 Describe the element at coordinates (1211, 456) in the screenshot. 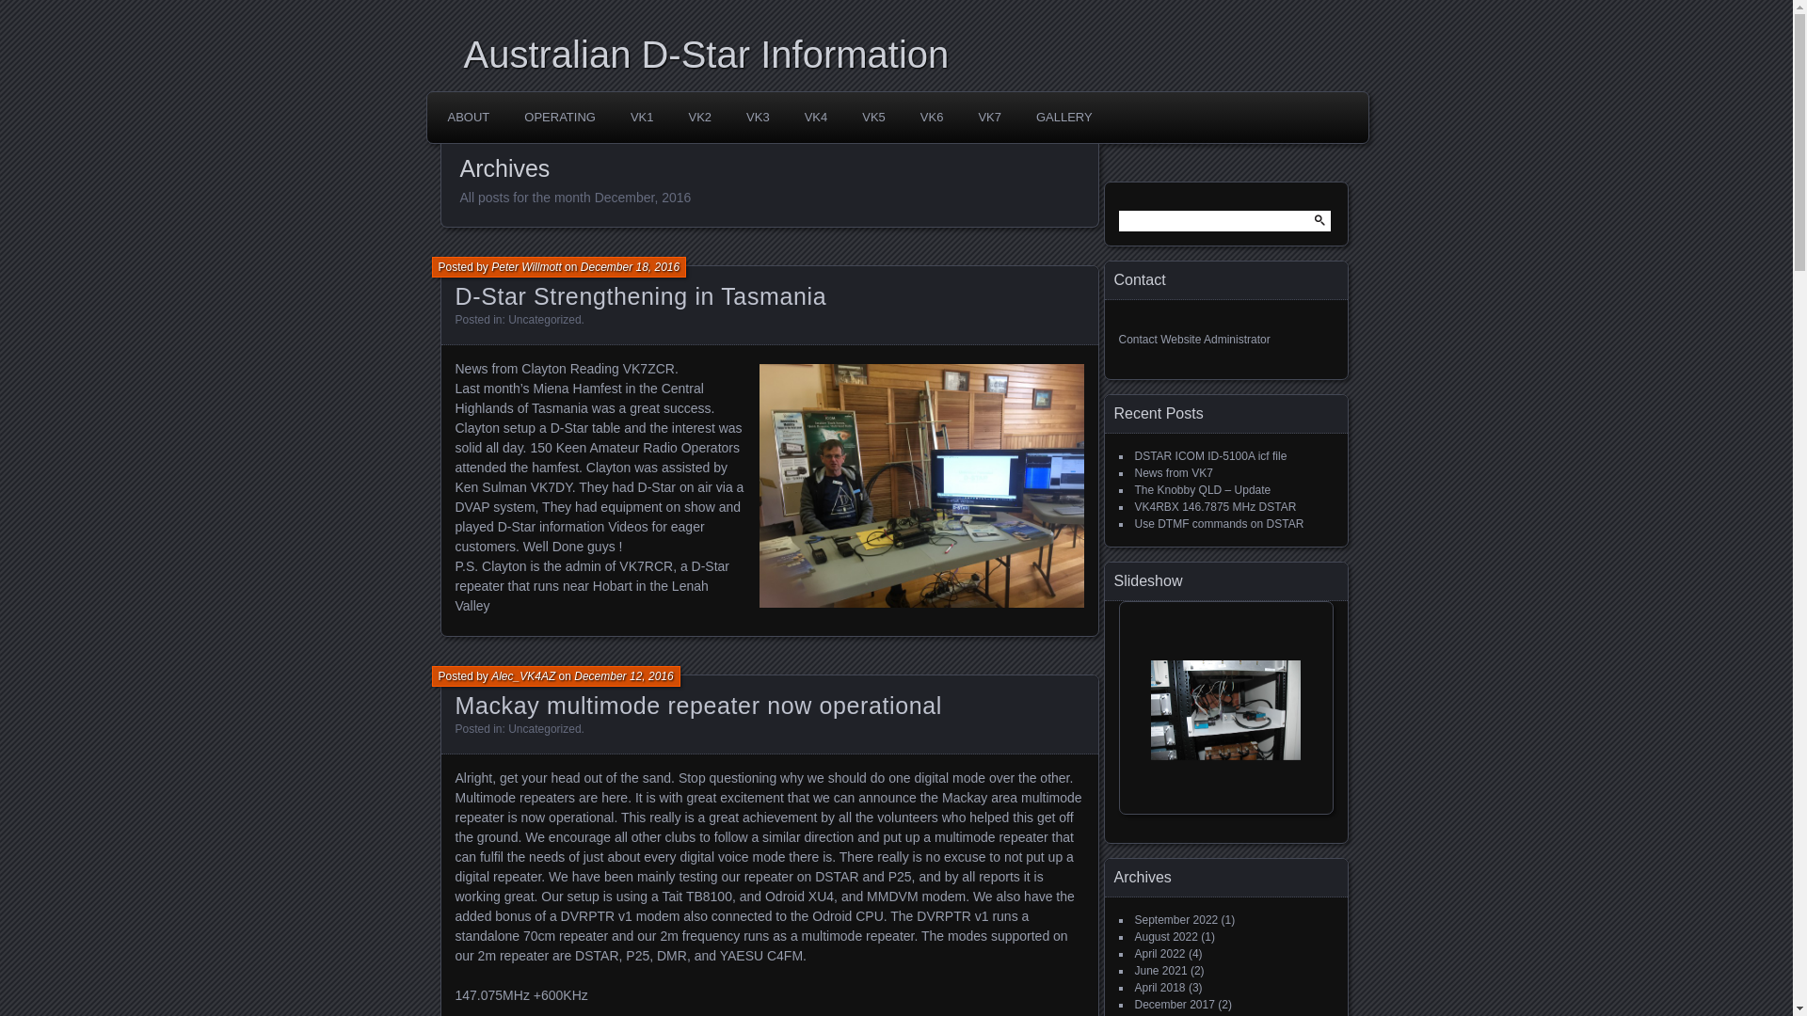

I see `DSTAR ICOM ID-5100A icf file` at that location.